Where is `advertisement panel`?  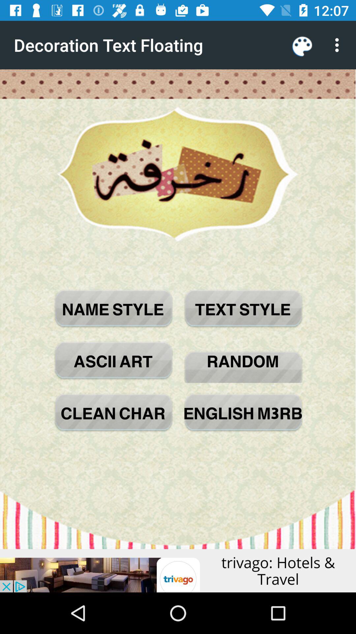
advertisement panel is located at coordinates (178, 571).